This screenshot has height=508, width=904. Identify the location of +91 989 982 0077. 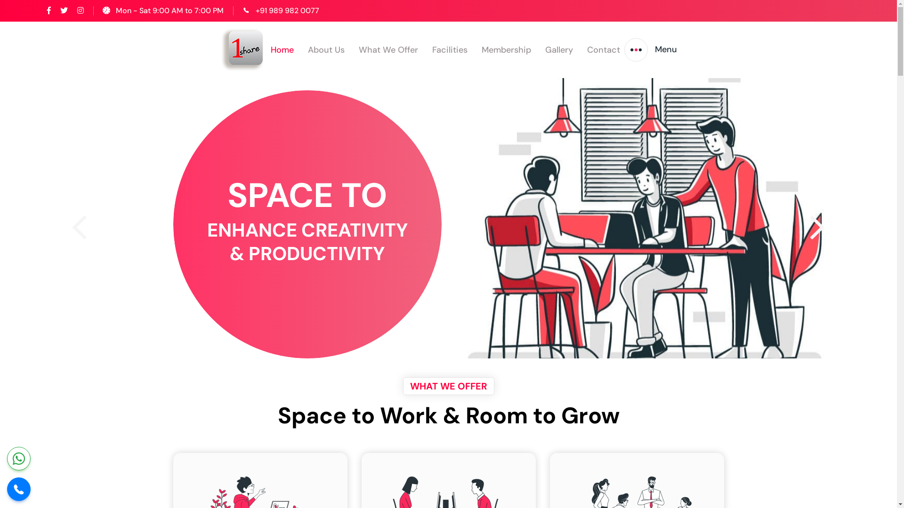
(287, 10).